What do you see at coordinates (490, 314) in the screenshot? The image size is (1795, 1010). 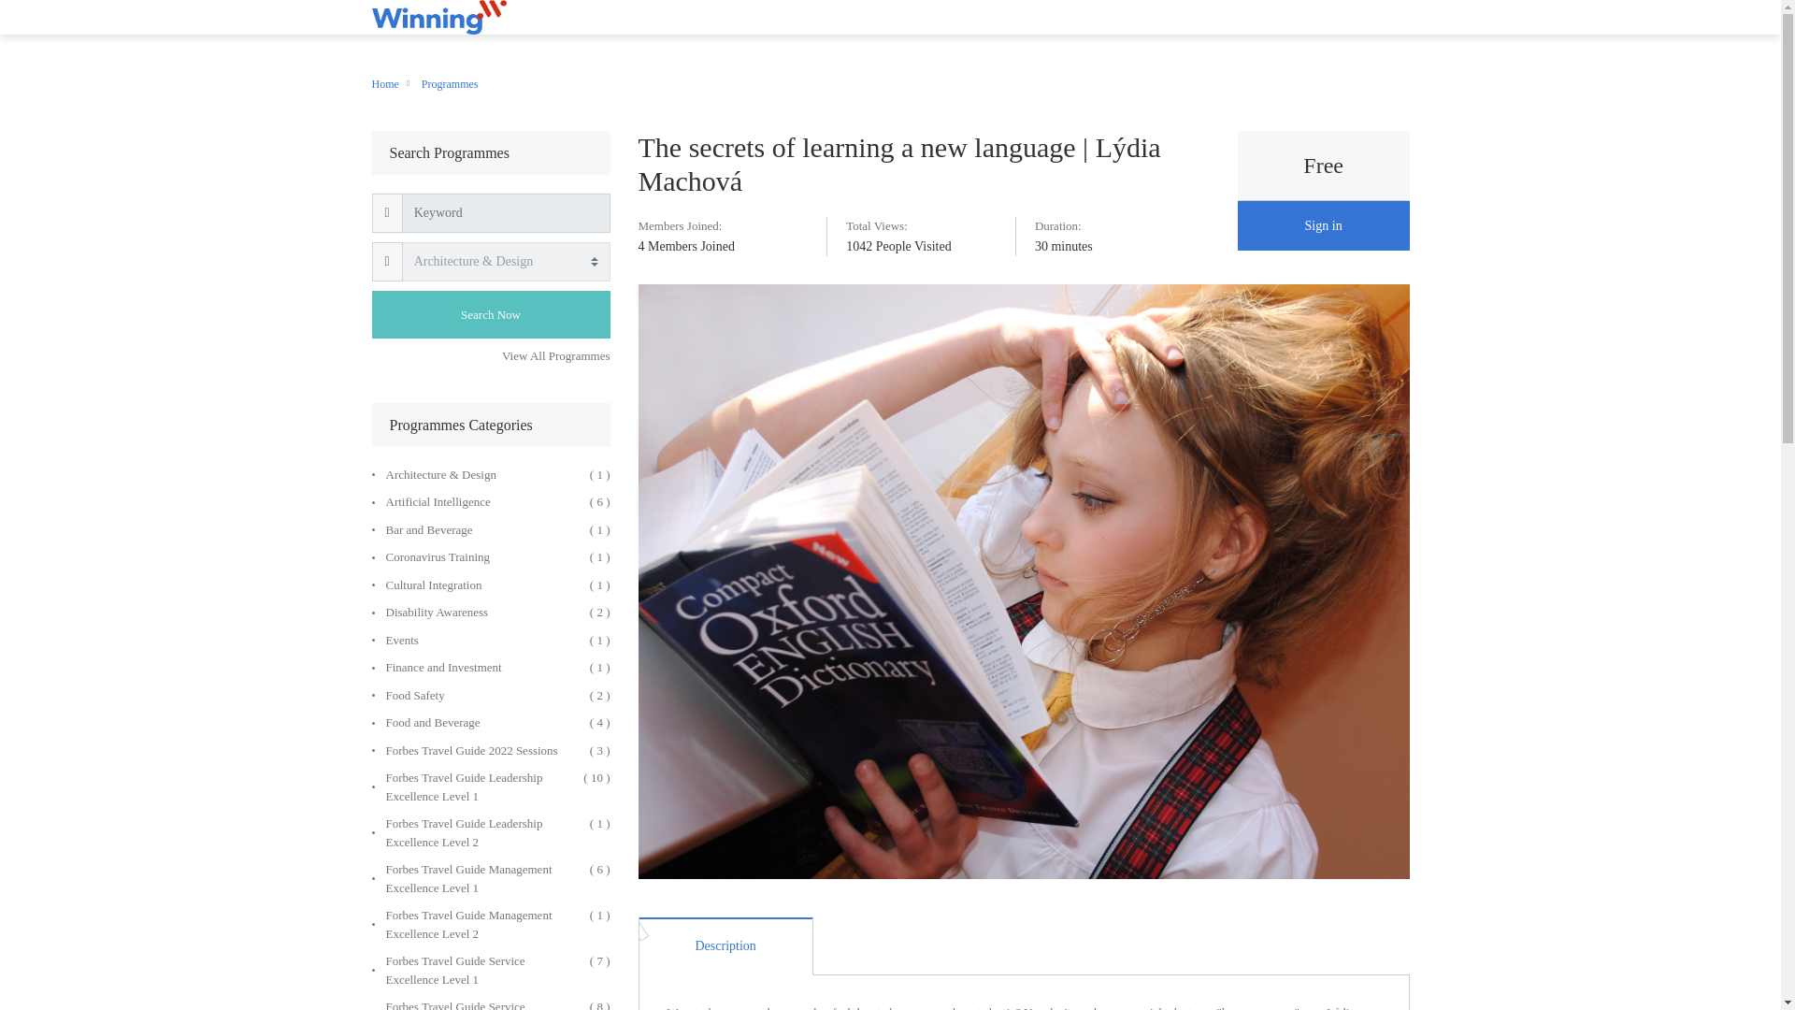 I see `Search Now` at bounding box center [490, 314].